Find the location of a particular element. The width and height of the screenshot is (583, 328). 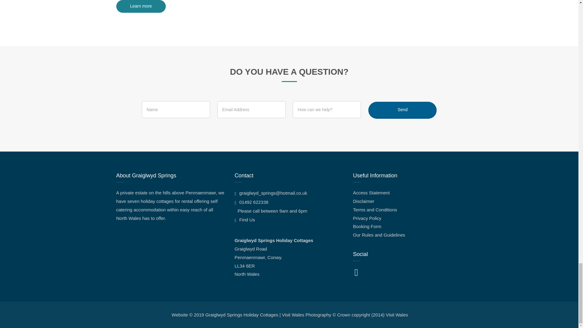

Find Us is located at coordinates (244, 220).